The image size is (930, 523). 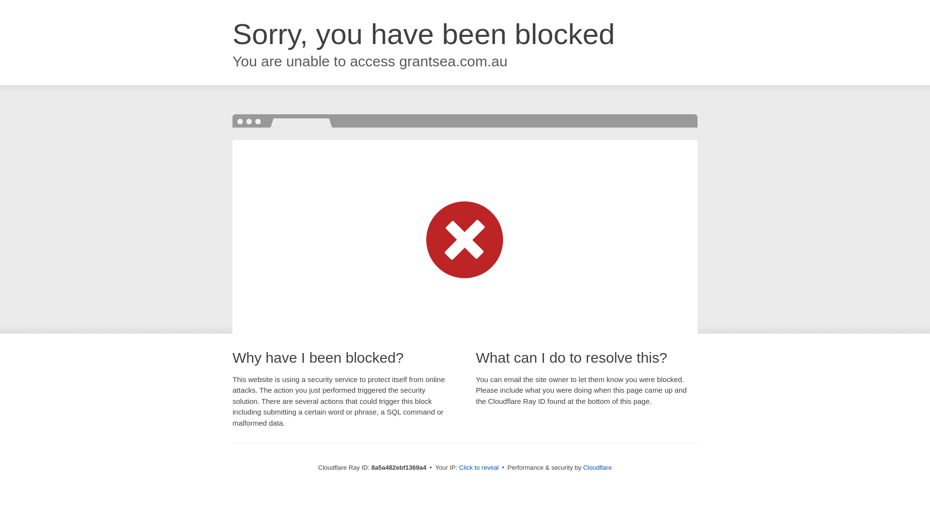 I want to click on Click to reveal, so click(x=479, y=468).